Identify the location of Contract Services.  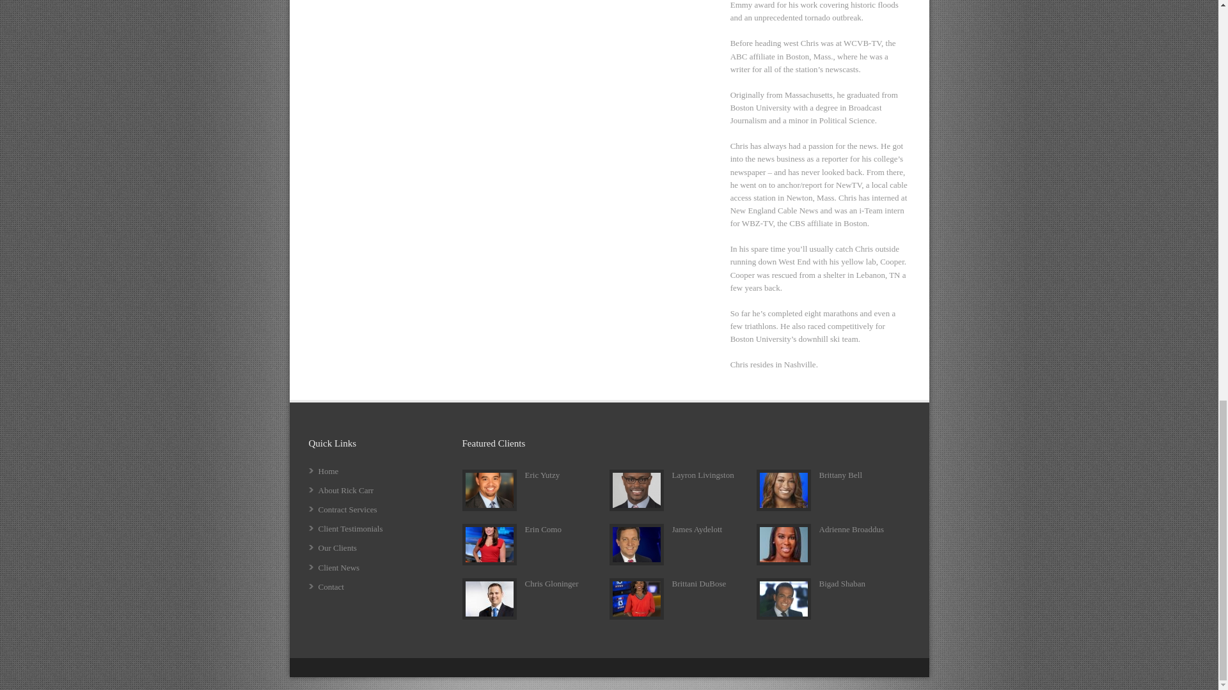
(347, 509).